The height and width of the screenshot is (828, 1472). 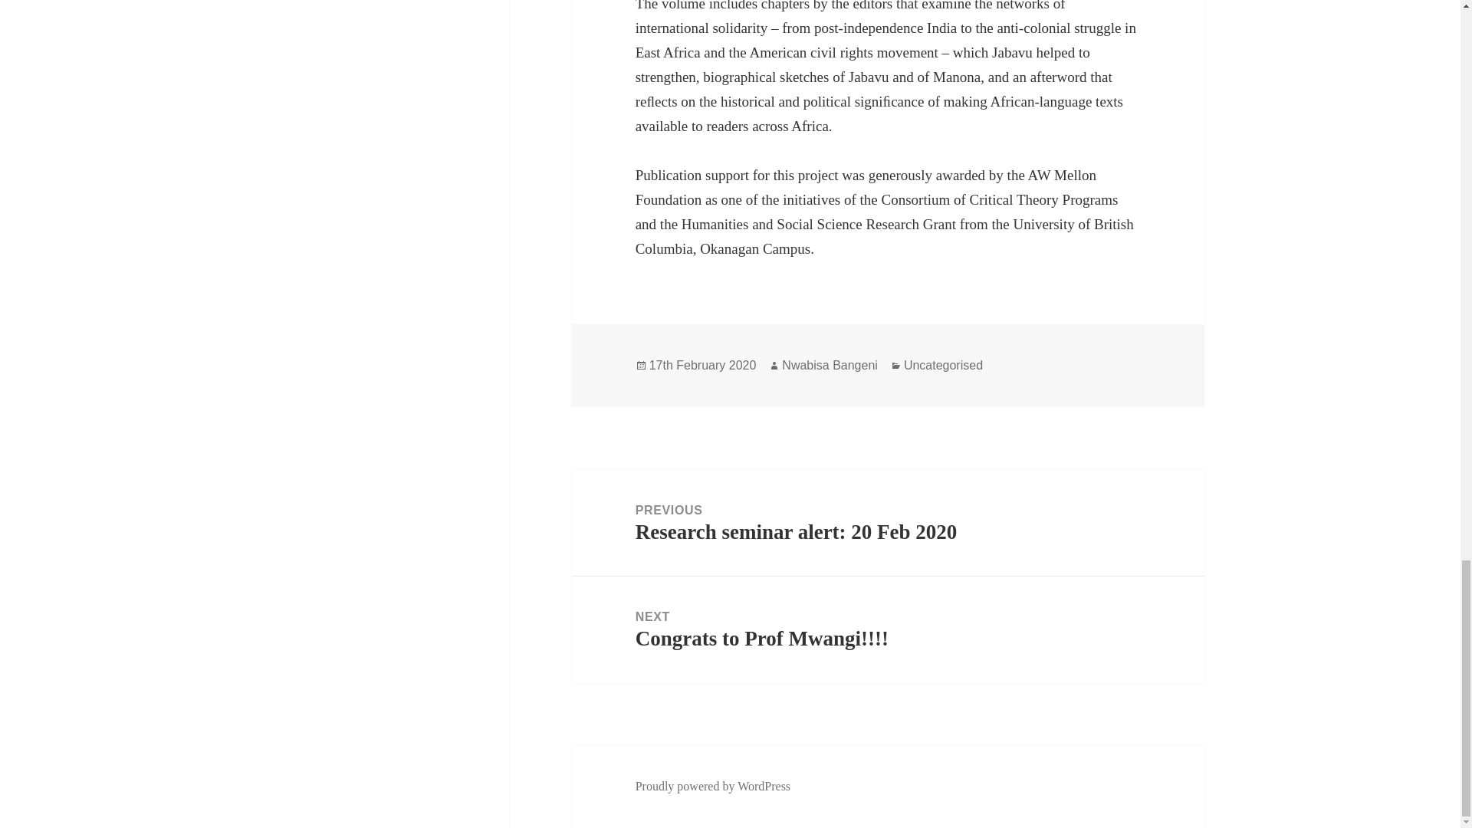 What do you see at coordinates (830, 365) in the screenshot?
I see `Proudly powered by WordPress` at bounding box center [830, 365].